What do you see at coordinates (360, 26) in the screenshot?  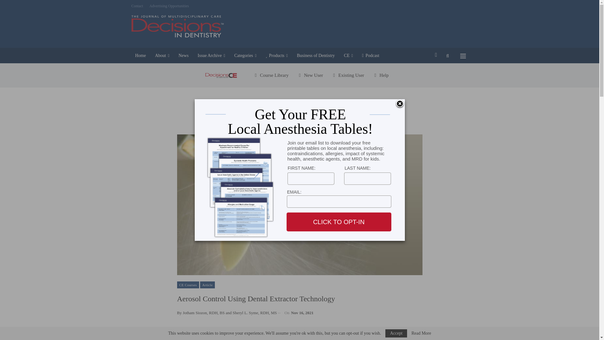 I see `3rd party ad content` at bounding box center [360, 26].